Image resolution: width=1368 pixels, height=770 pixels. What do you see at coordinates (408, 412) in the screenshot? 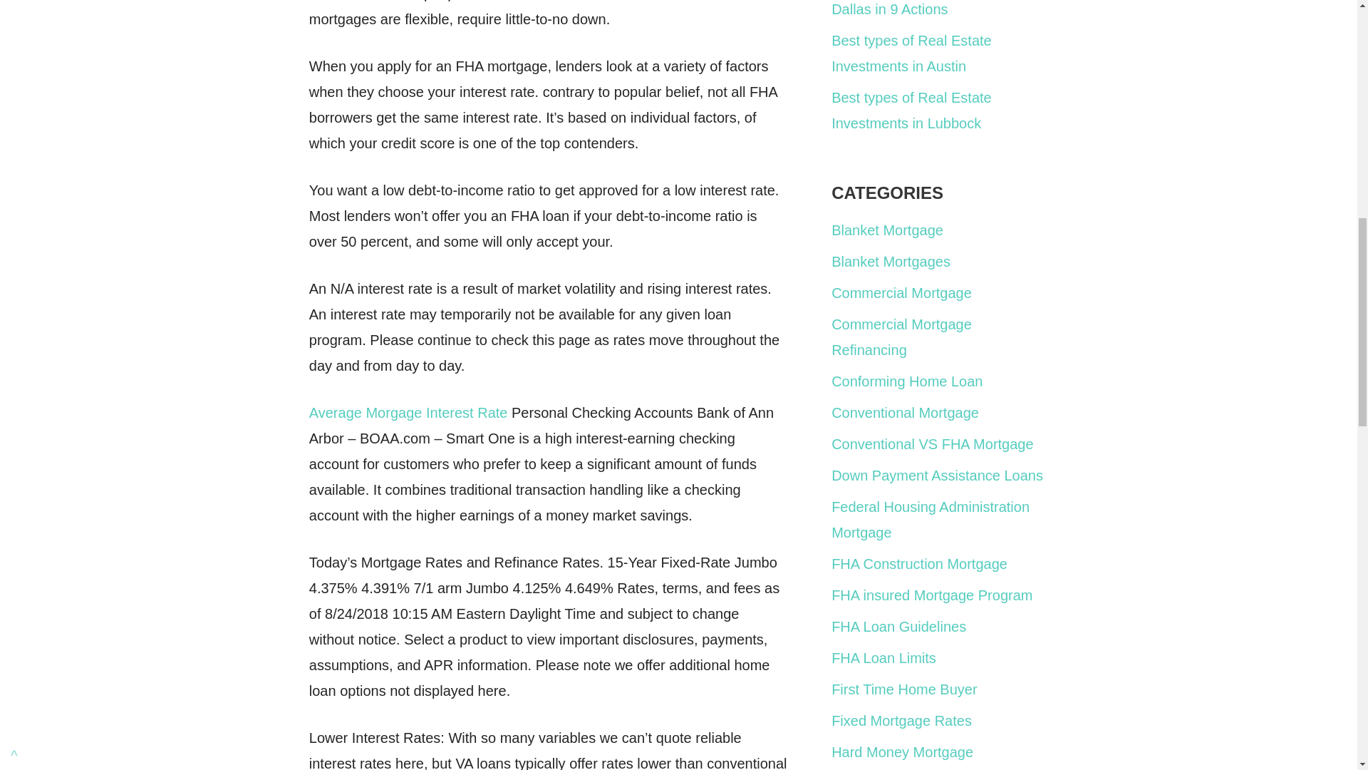
I see `Average Morgage Interest Rate` at bounding box center [408, 412].